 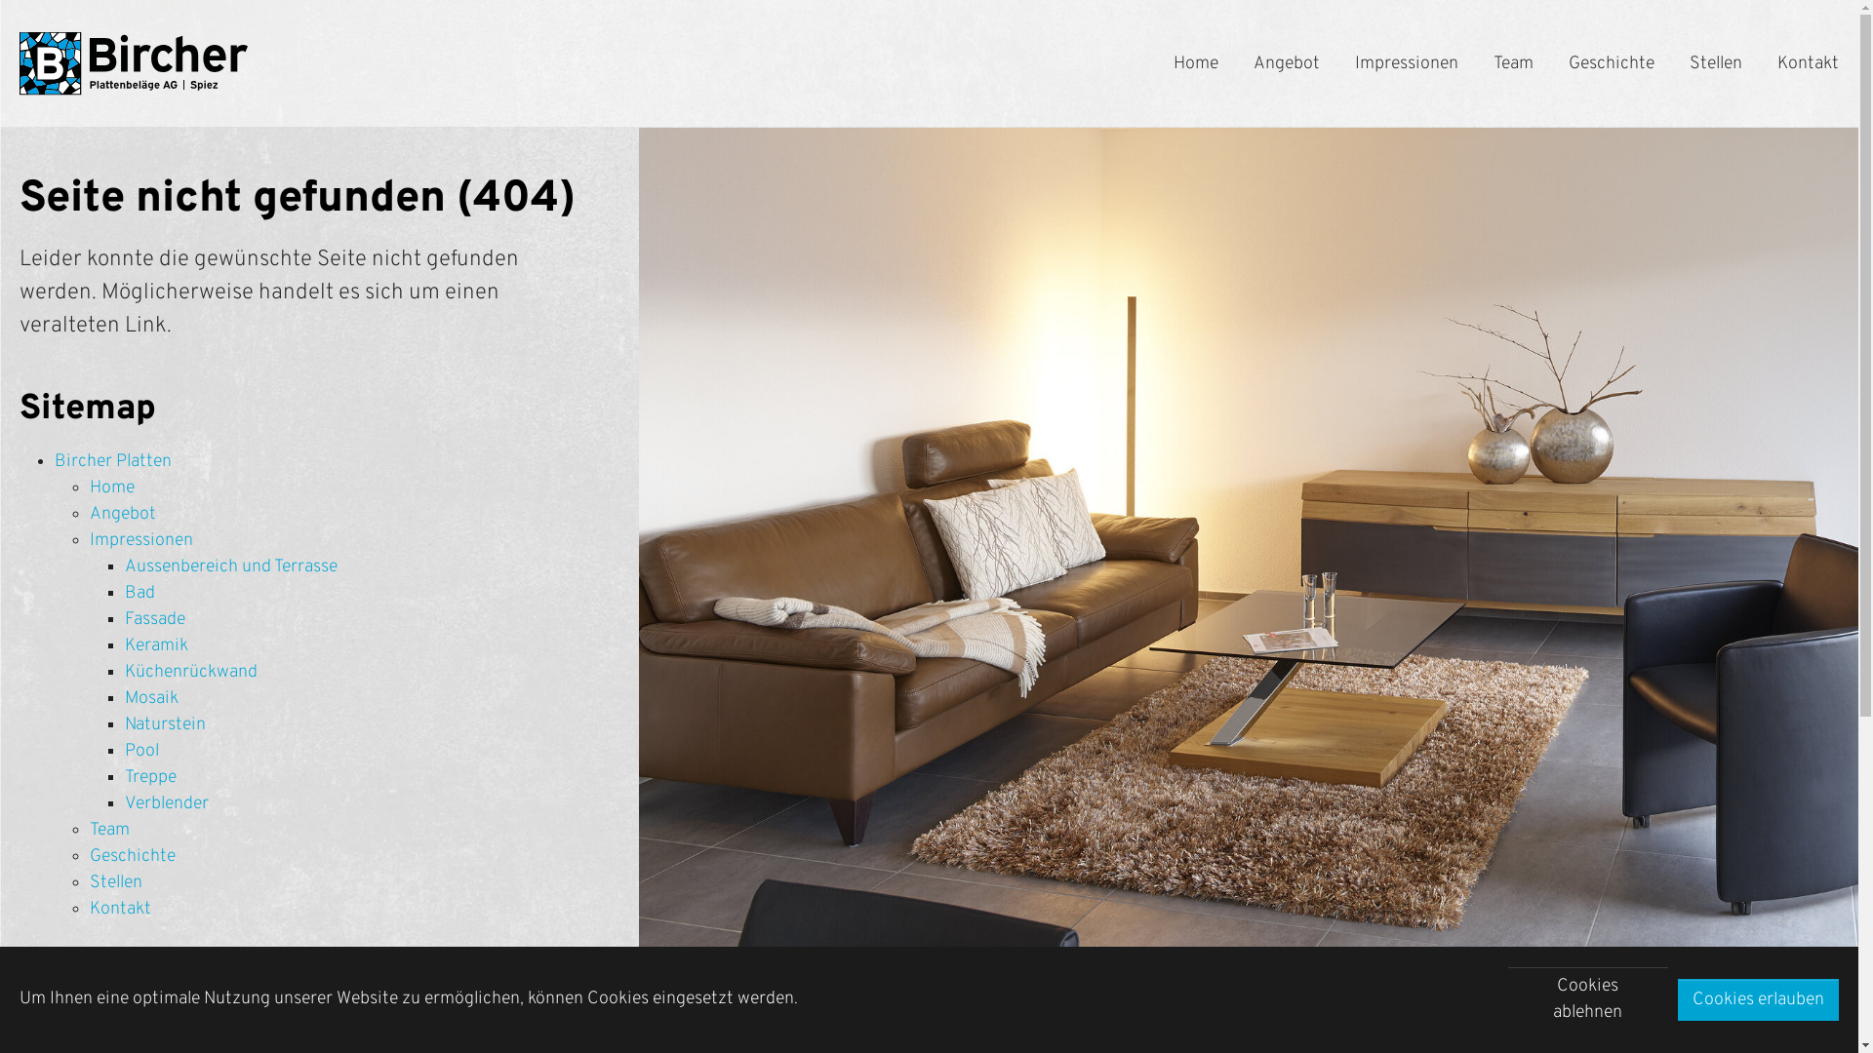 What do you see at coordinates (1196, 62) in the screenshot?
I see `Home` at bounding box center [1196, 62].